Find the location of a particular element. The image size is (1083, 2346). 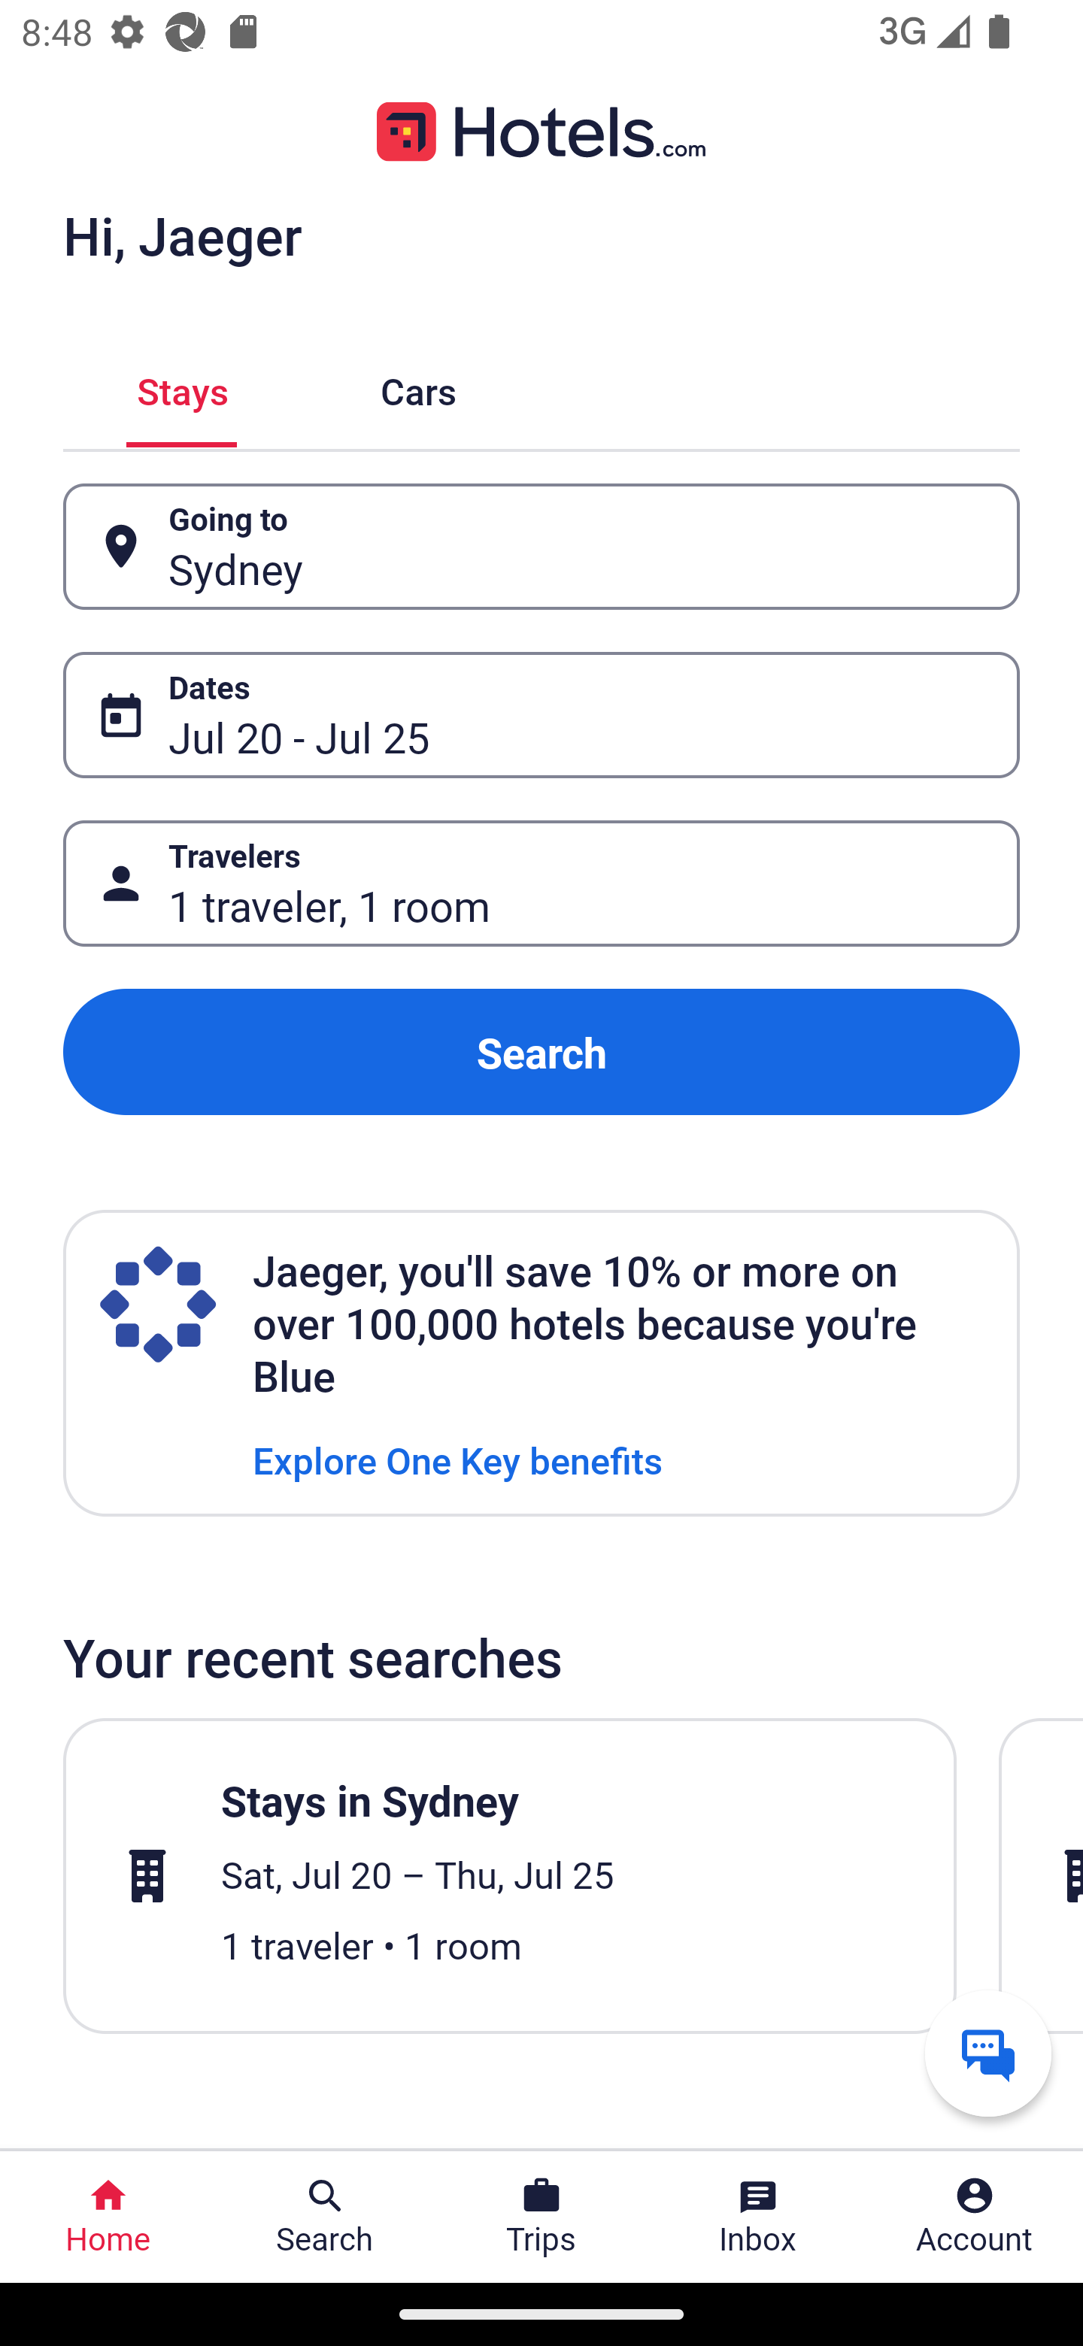

Account Profile. Button is located at coordinates (975, 2217).